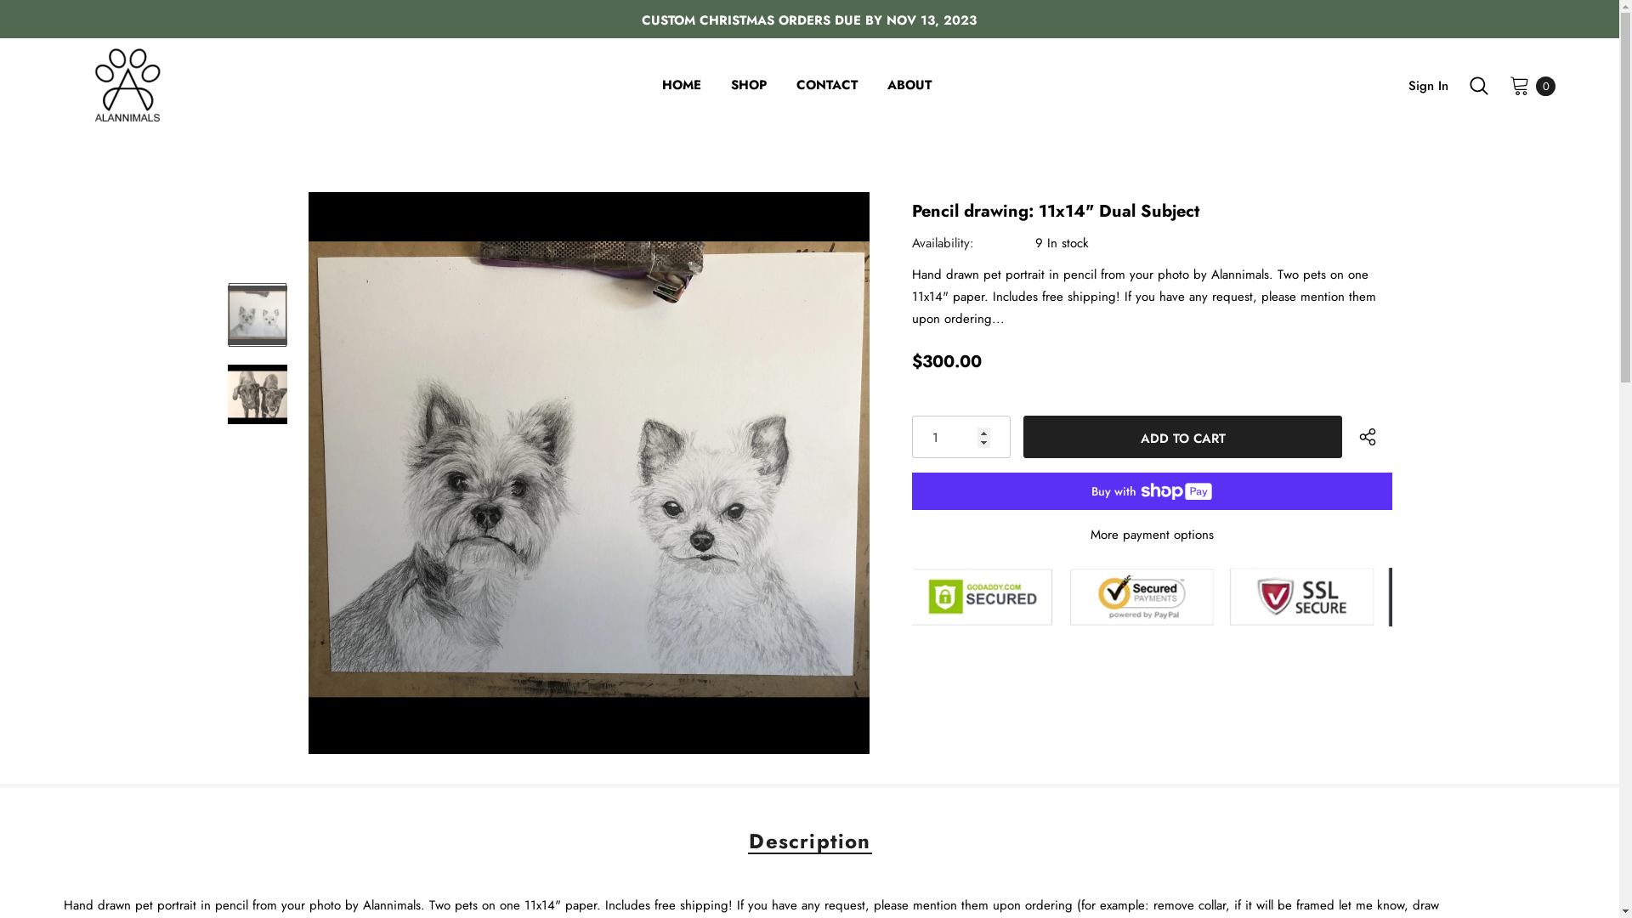 This screenshot has height=918, width=1632. I want to click on Logo, so click(206, 85).